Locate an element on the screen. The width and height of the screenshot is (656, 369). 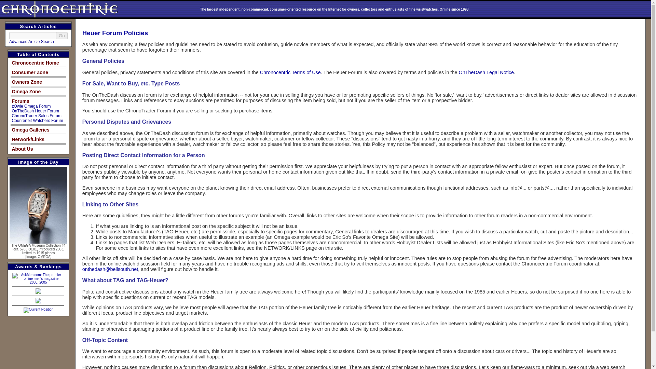
Go is located at coordinates (61, 36).